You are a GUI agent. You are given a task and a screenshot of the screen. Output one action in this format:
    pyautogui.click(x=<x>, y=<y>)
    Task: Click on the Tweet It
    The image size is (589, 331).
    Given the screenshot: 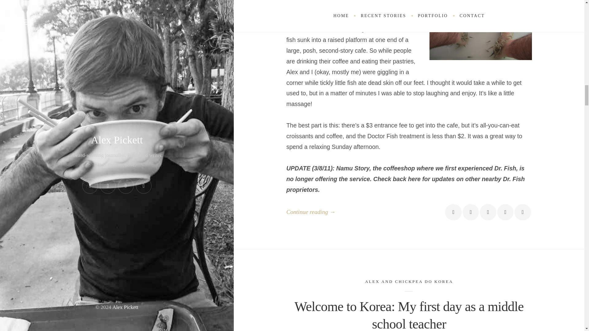 What is the action you would take?
    pyautogui.click(x=471, y=212)
    